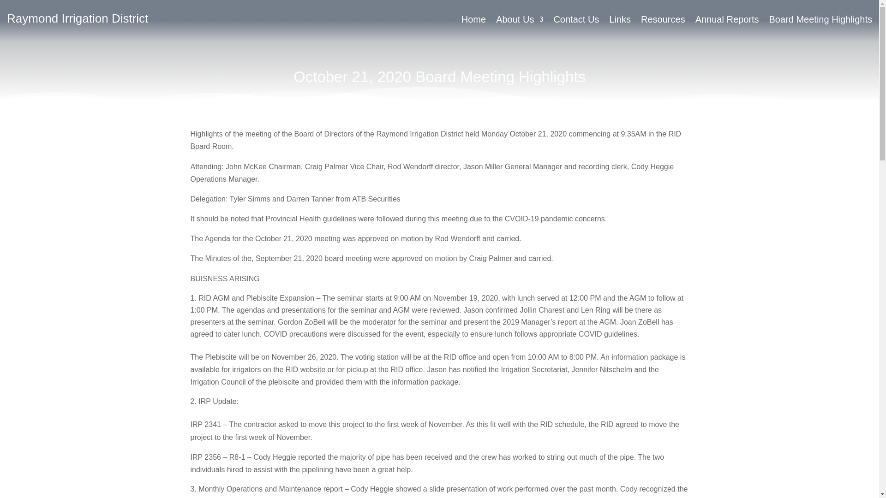  I want to click on Board Meeting Highlights, so click(820, 21).